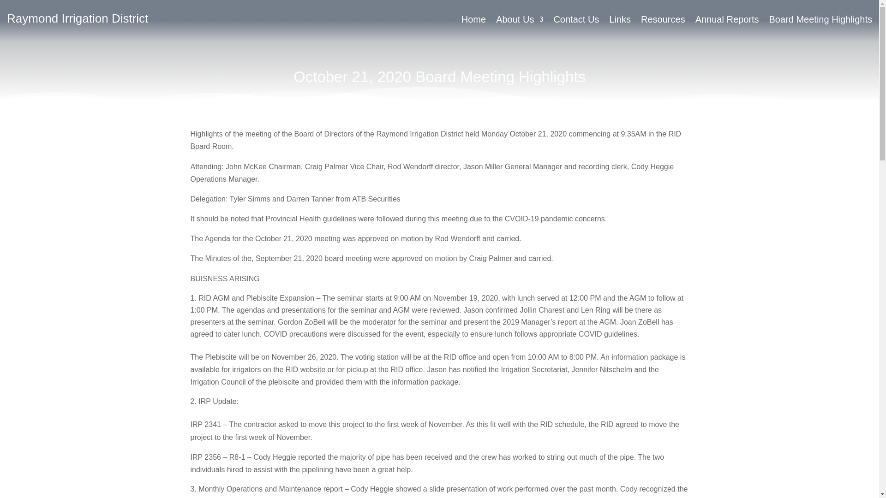  I want to click on Board Meeting Highlights, so click(820, 21).